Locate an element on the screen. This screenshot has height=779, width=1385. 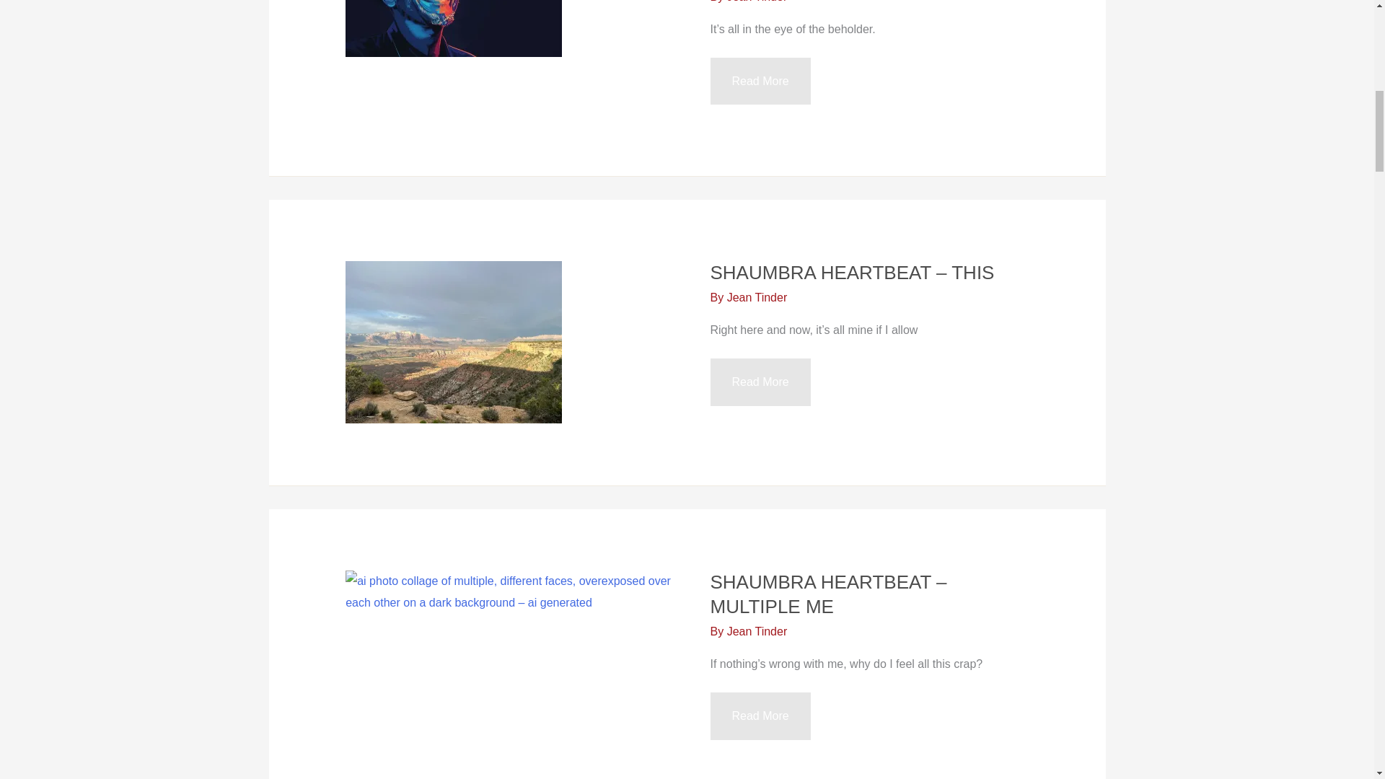
View all posts by Jean Tinder is located at coordinates (757, 632).